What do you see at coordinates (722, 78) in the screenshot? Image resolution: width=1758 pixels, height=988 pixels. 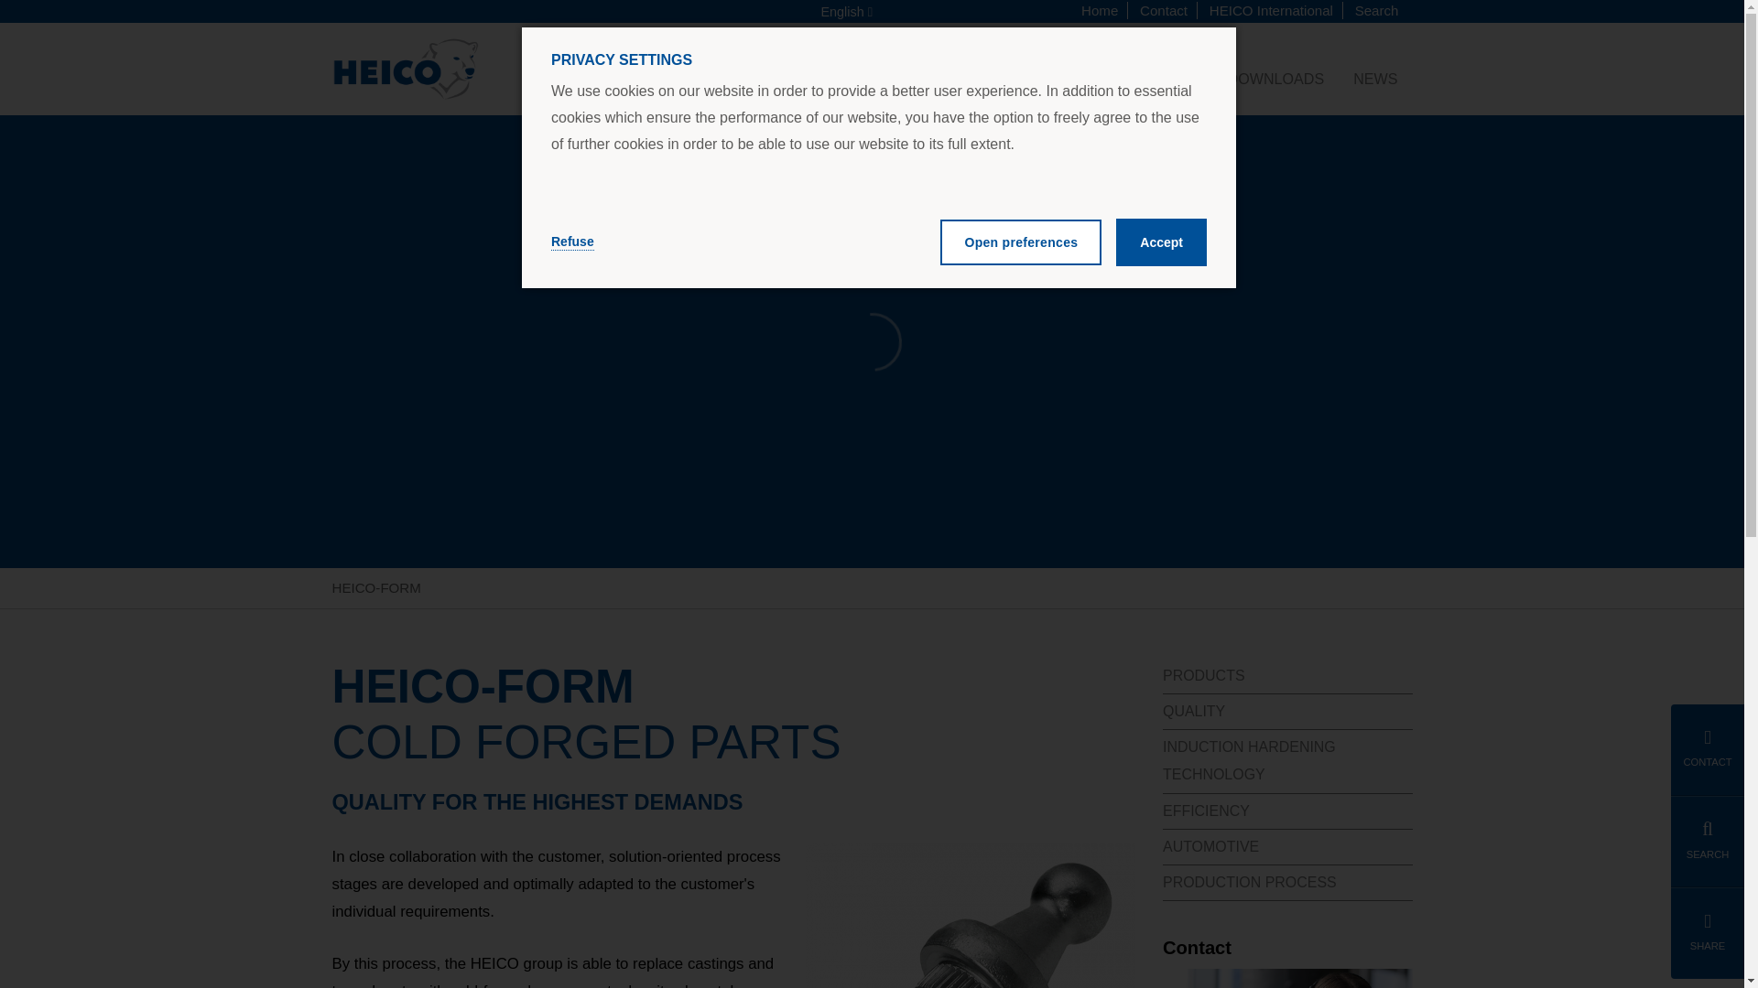 I see `HEICO-LOCK` at bounding box center [722, 78].